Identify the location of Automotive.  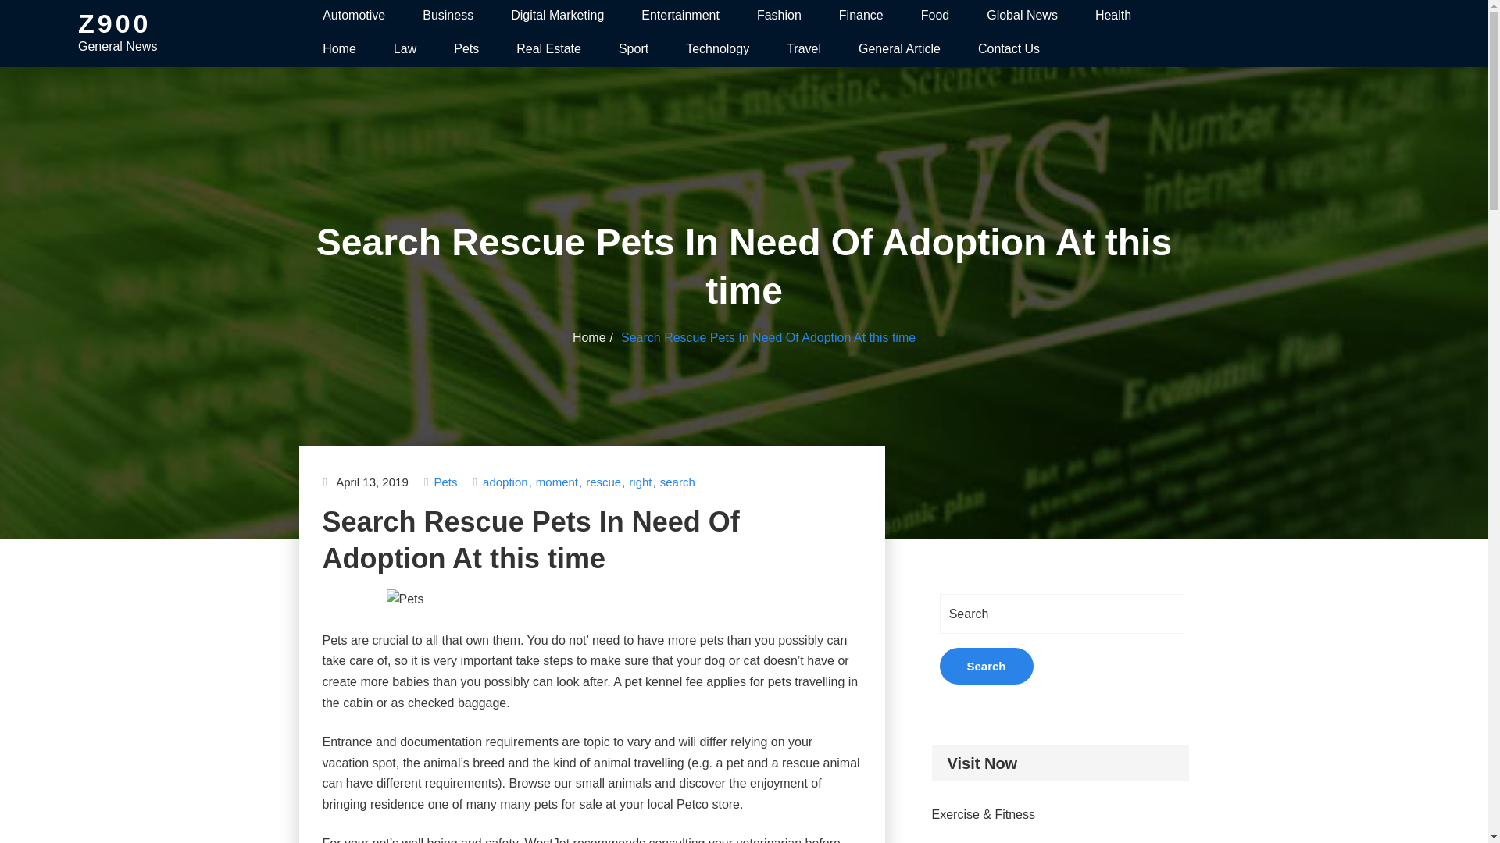
(353, 16).